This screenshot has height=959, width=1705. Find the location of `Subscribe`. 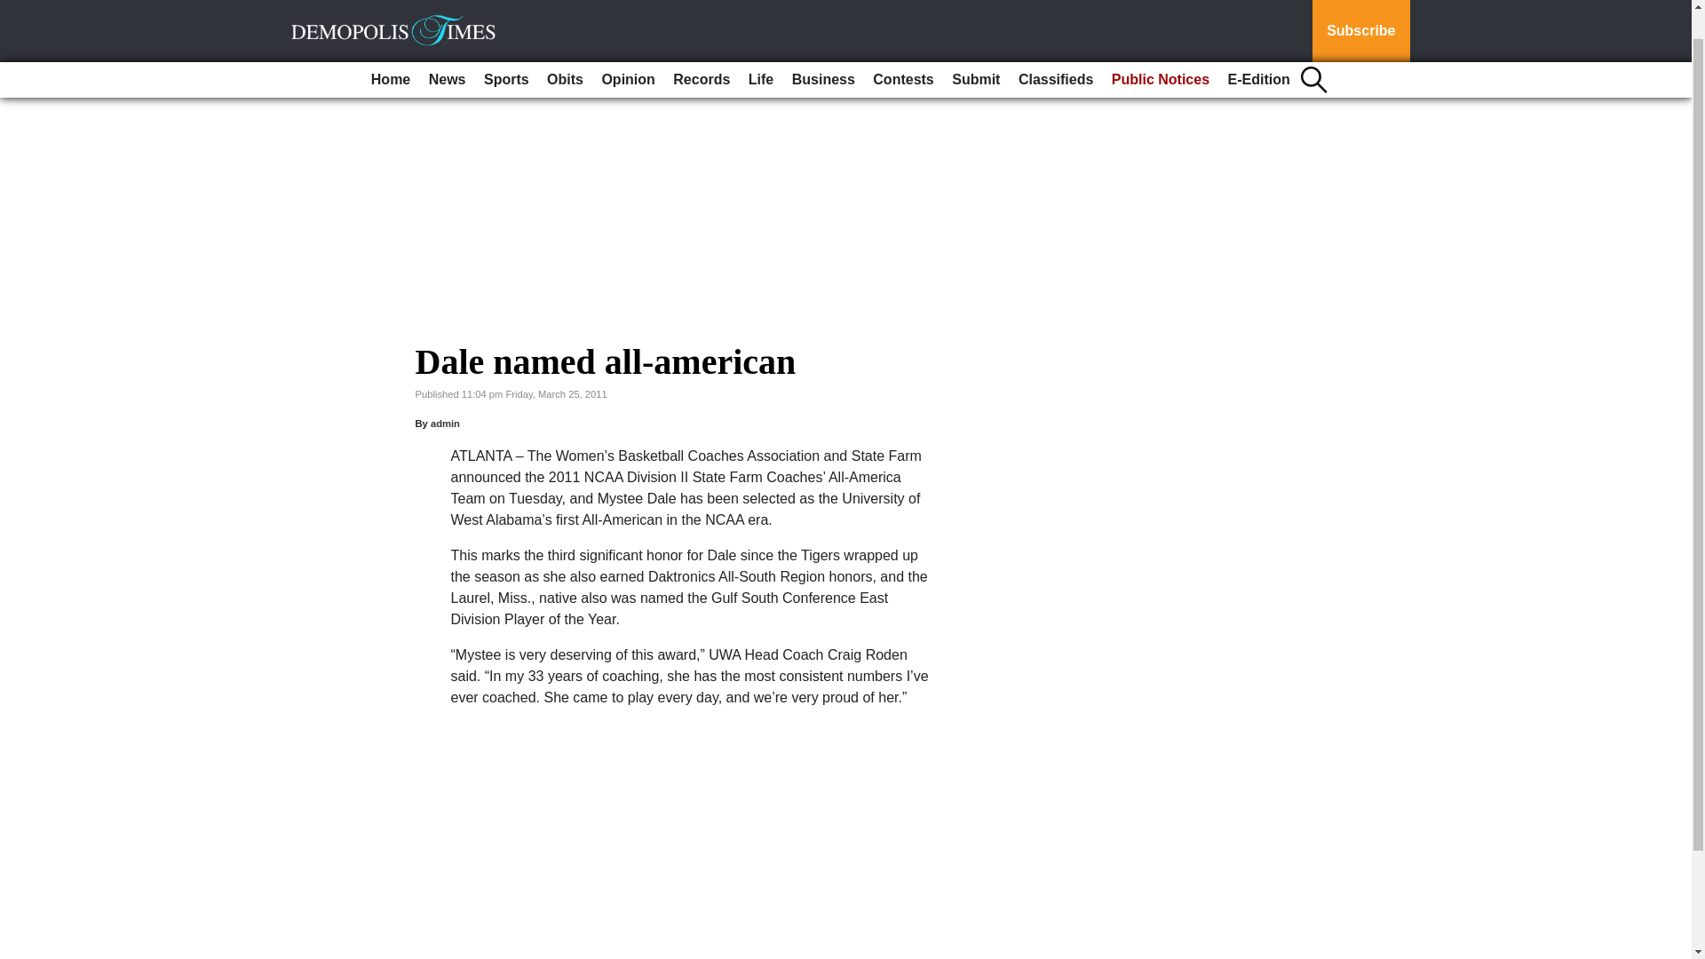

Subscribe is located at coordinates (1360, 15).